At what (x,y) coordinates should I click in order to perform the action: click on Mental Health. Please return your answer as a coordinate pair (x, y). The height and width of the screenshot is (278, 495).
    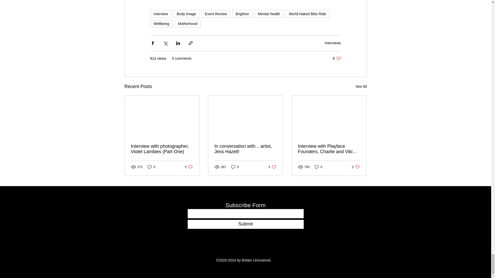
    Looking at the image, I should click on (216, 14).